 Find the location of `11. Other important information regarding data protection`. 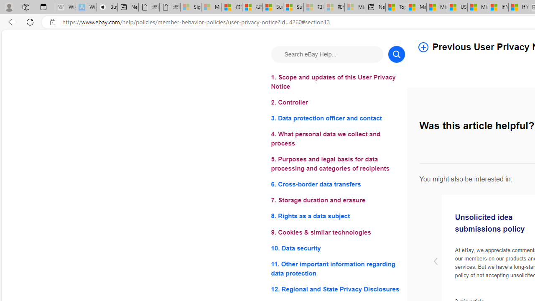

11. Other important information regarding data protection is located at coordinates (338, 268).